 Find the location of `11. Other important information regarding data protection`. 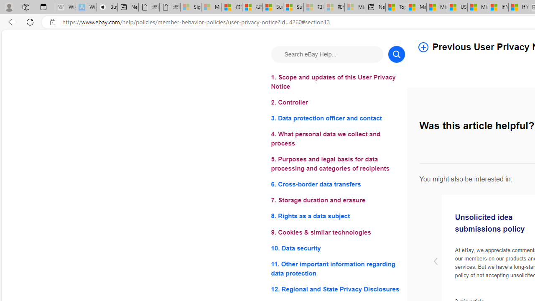

11. Other important information regarding data protection is located at coordinates (338, 268).